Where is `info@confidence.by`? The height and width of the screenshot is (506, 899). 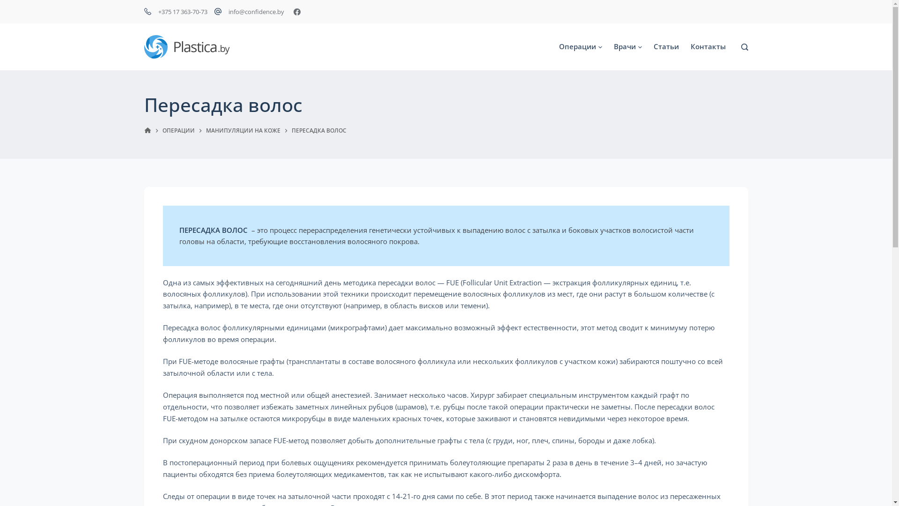 info@confidence.by is located at coordinates (257, 12).